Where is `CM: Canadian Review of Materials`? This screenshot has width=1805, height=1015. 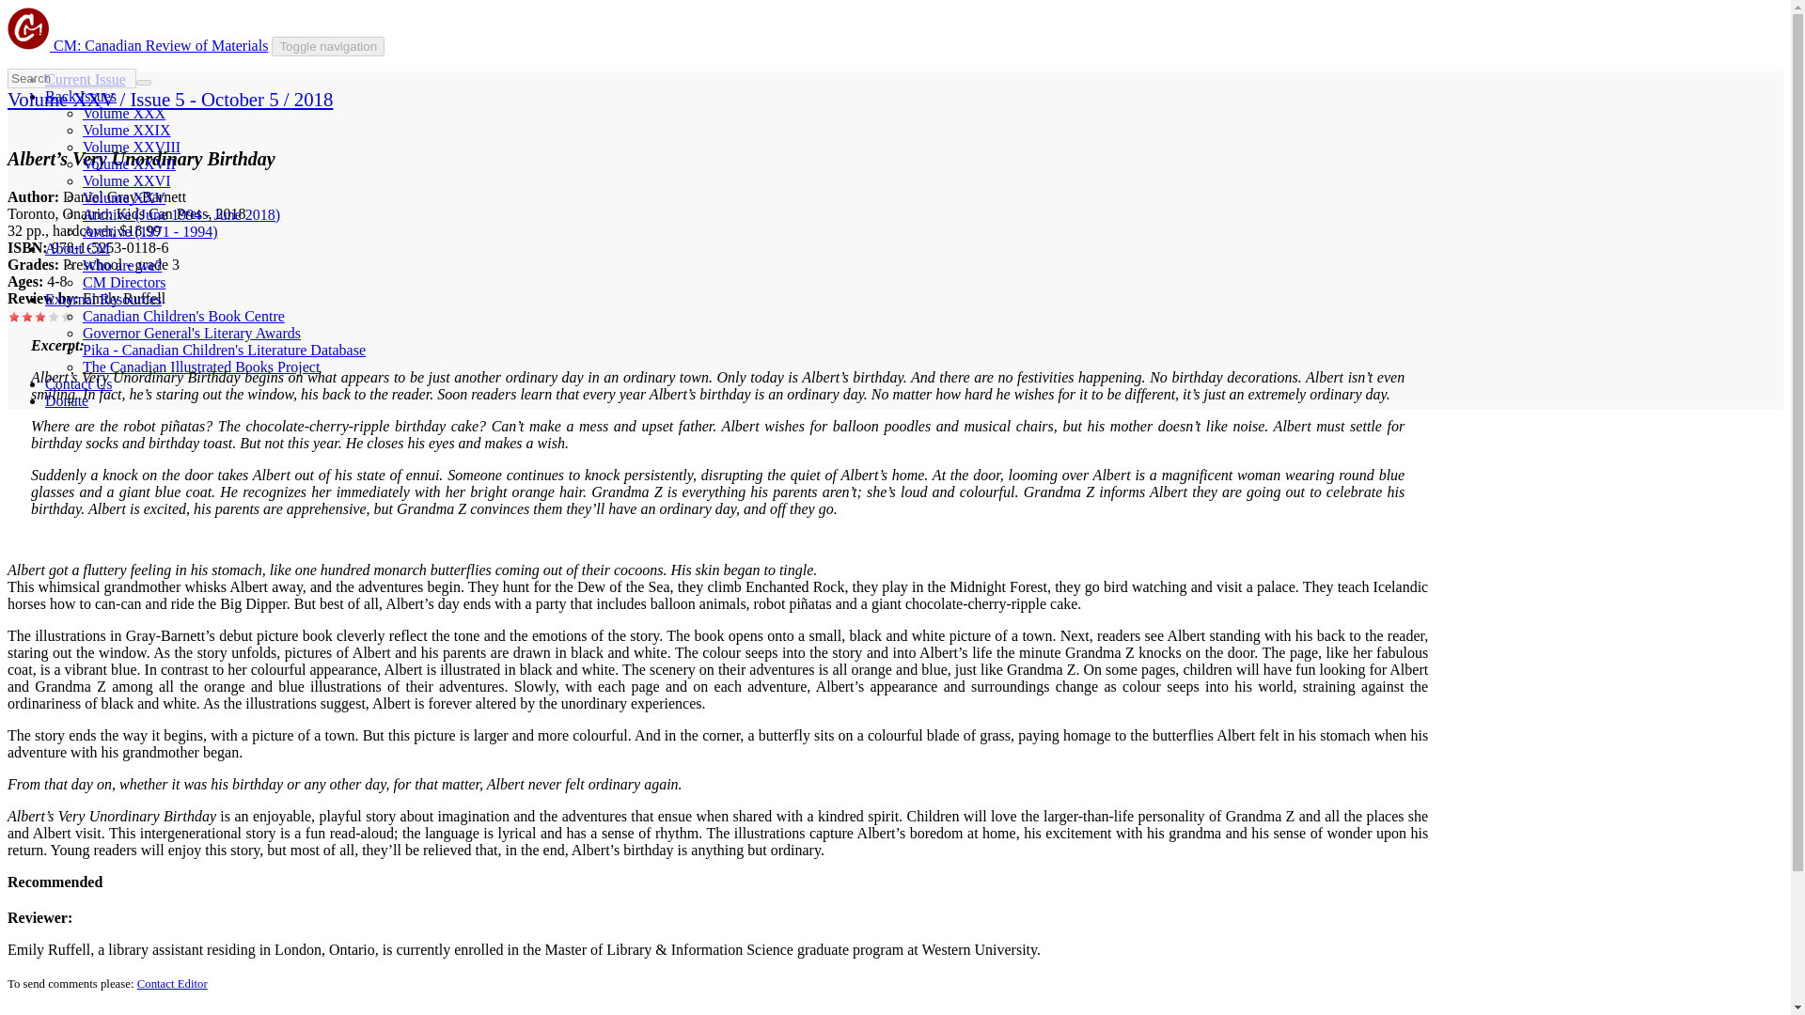
CM: Canadian Review of Materials is located at coordinates (160, 45).